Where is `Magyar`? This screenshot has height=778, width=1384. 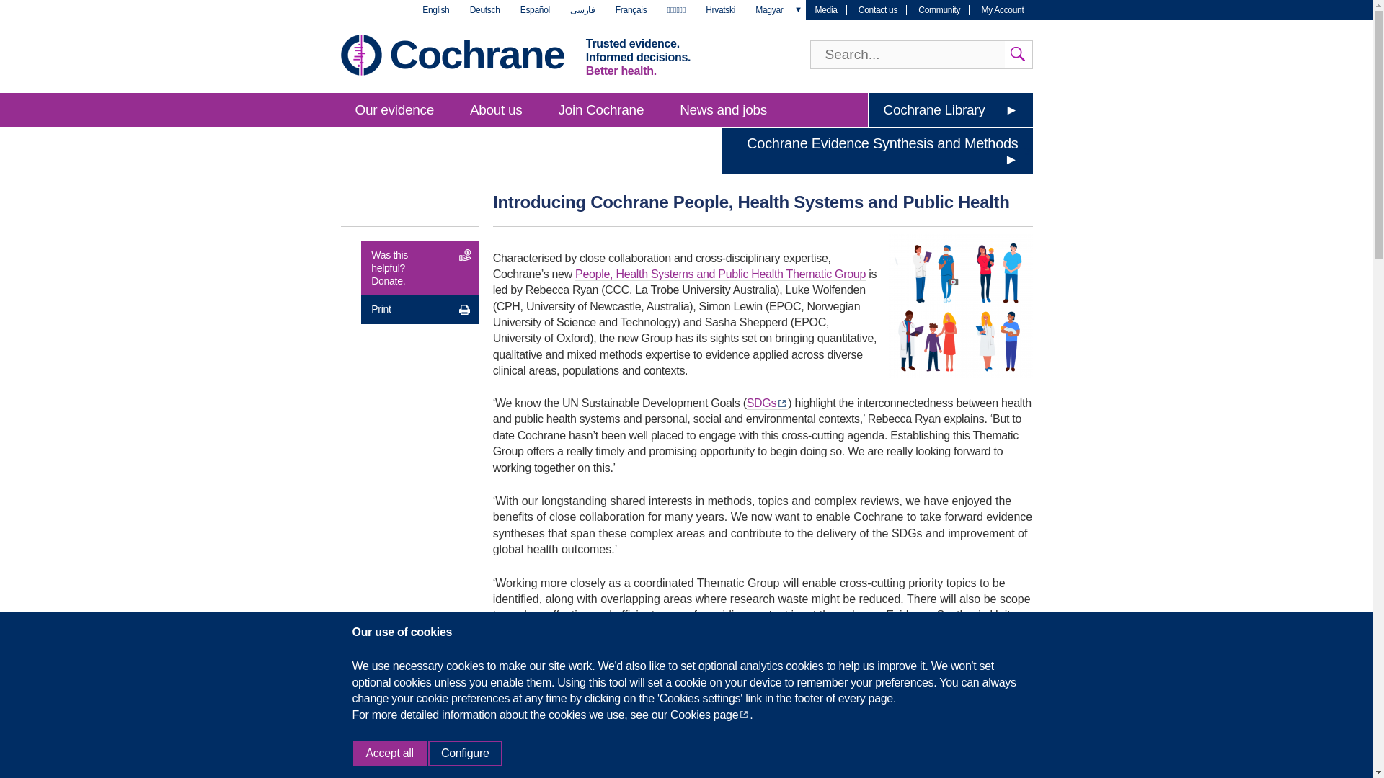 Magyar is located at coordinates (769, 10).